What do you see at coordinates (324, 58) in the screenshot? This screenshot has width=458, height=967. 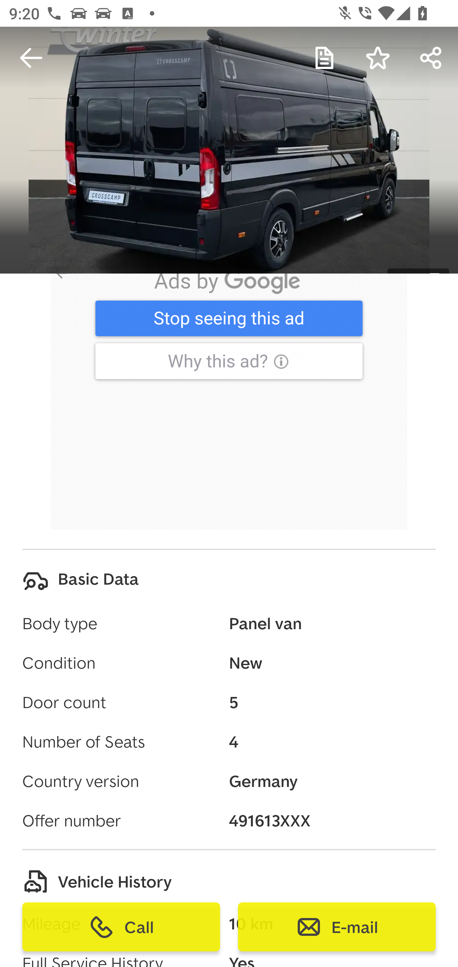 I see `My Notes` at bounding box center [324, 58].